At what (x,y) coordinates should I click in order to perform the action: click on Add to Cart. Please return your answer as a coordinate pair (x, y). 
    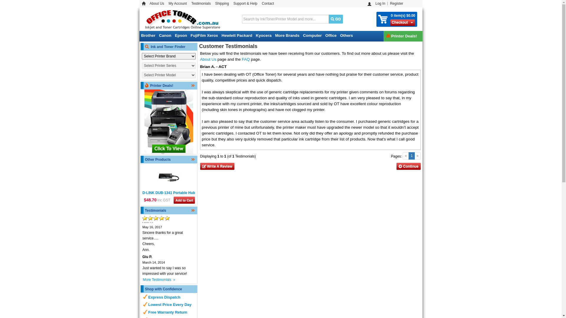
    Looking at the image, I should click on (184, 200).